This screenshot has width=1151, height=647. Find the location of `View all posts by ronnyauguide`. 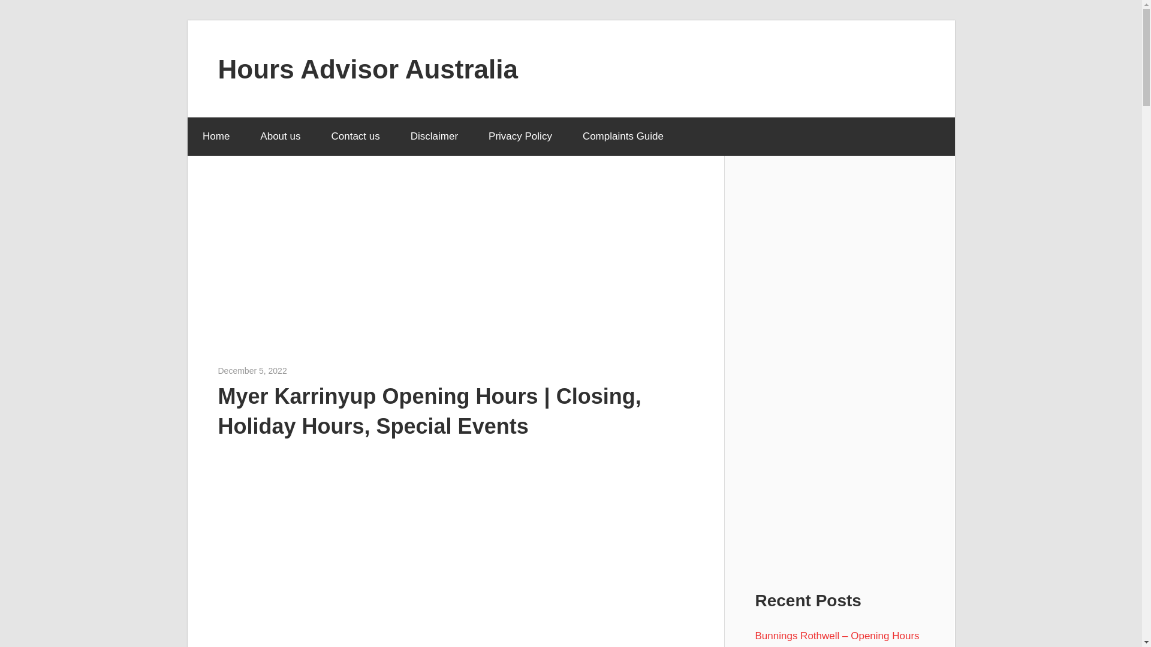

View all posts by ronnyauguide is located at coordinates (312, 371).